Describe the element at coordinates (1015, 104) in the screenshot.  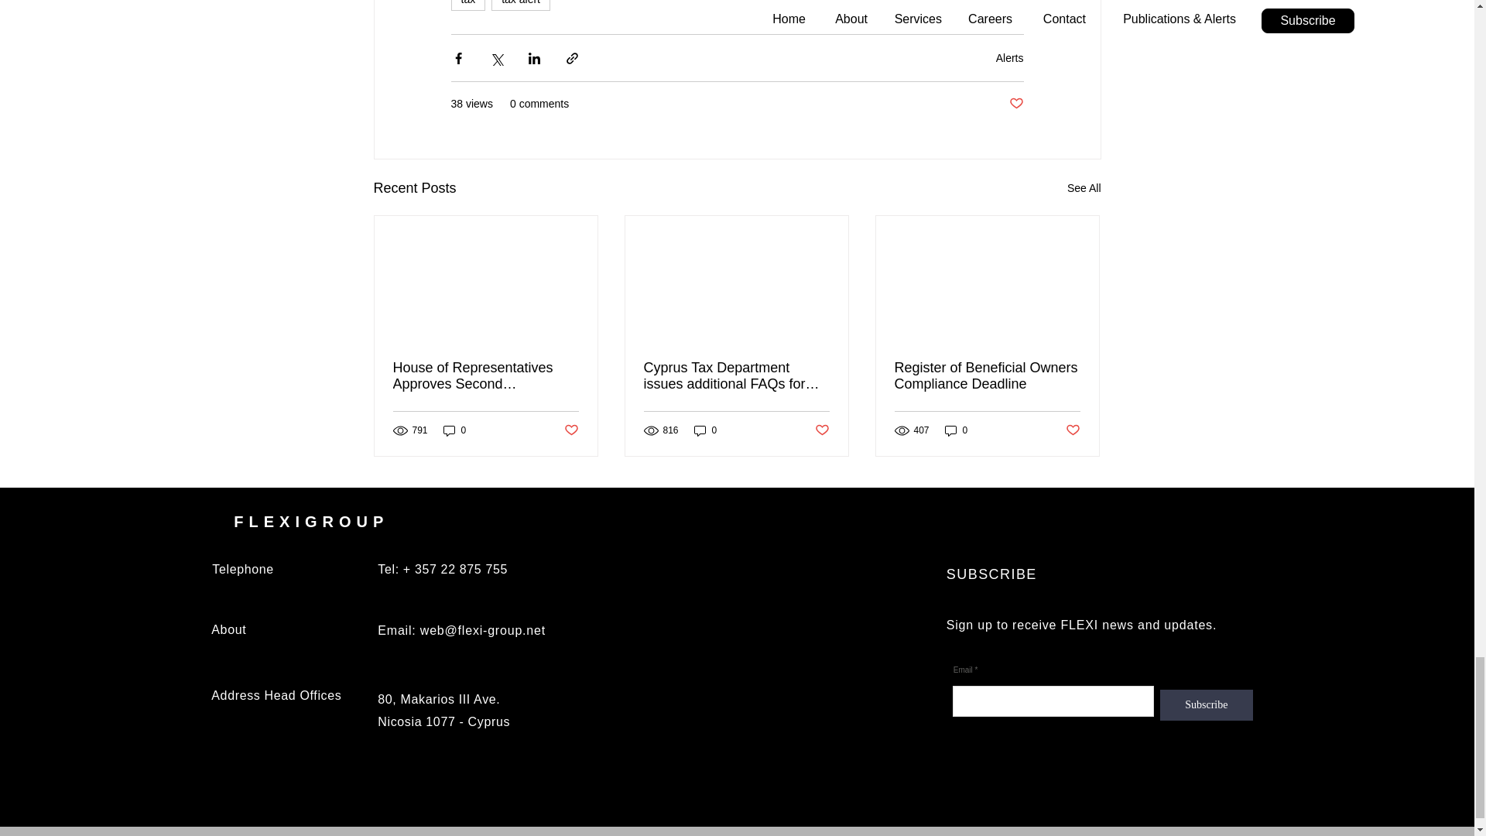
I see `Post not marked as liked` at that location.